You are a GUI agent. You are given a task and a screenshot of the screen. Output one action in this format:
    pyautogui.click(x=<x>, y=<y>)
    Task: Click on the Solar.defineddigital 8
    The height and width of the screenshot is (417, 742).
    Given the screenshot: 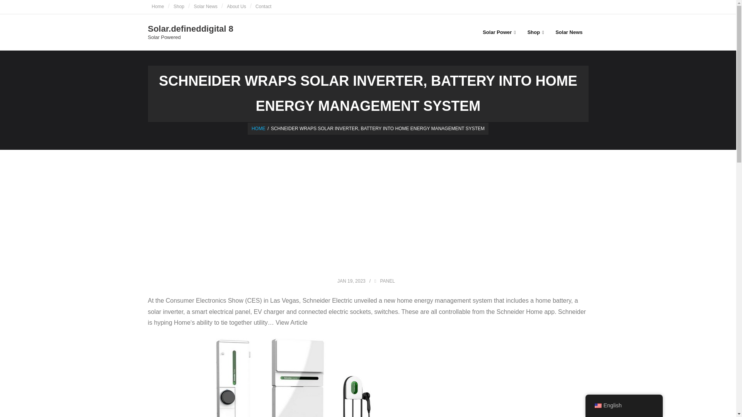 What is the action you would take?
    pyautogui.click(x=190, y=29)
    